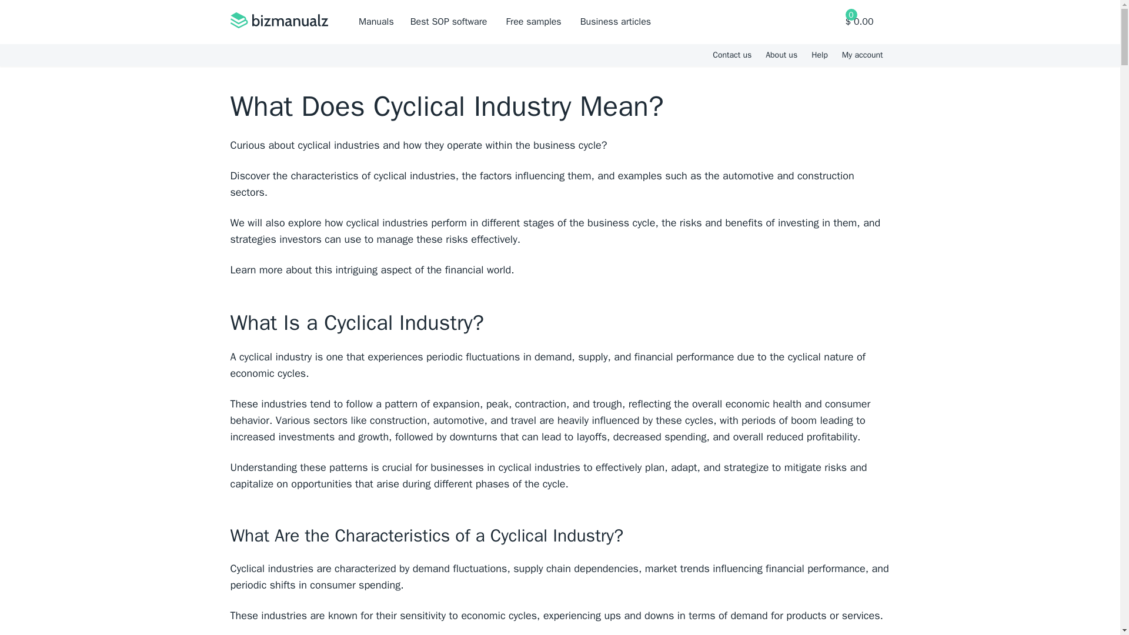 This screenshot has width=1129, height=635. What do you see at coordinates (279, 22) in the screenshot?
I see `Bizmanualz` at bounding box center [279, 22].